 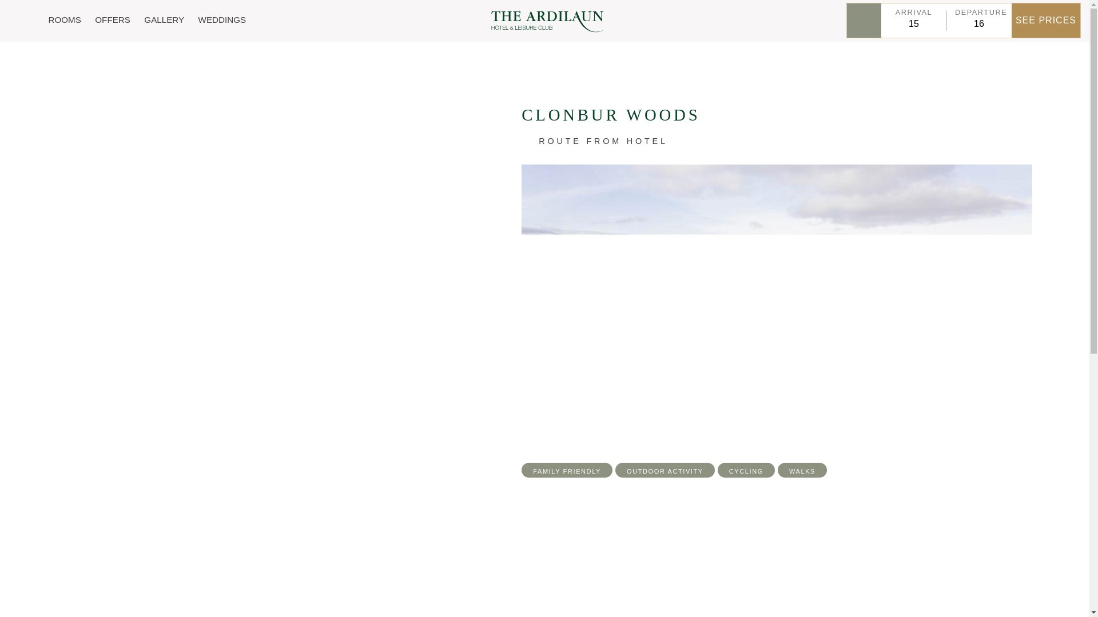 I want to click on See Prices, so click(x=1045, y=21).